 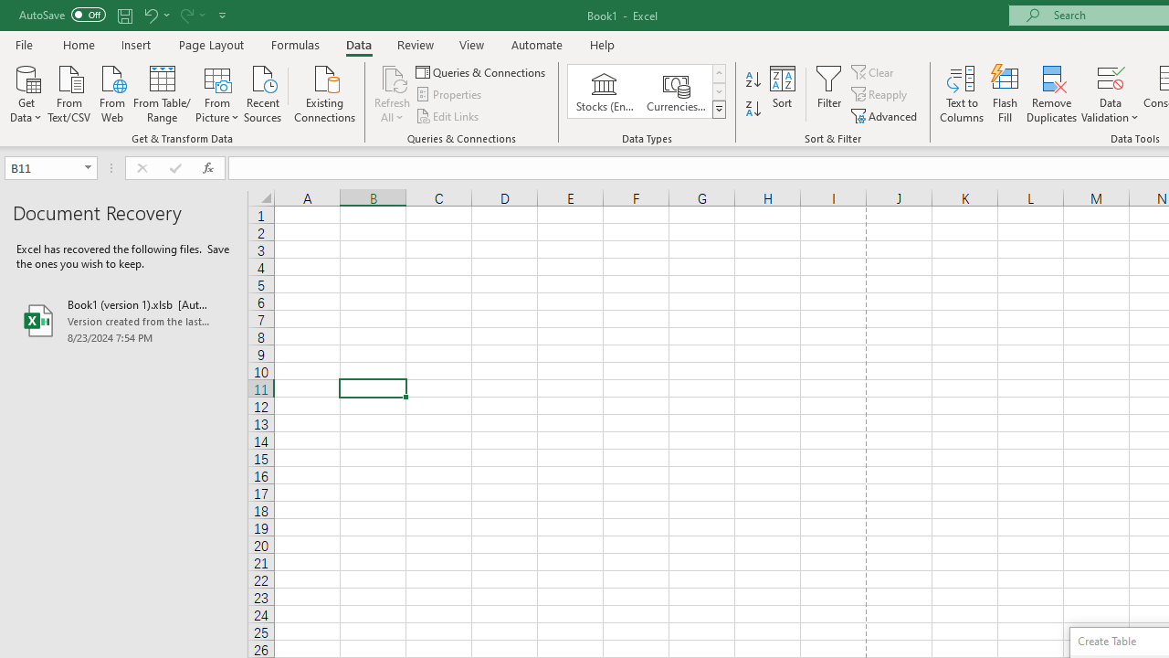 What do you see at coordinates (155, 15) in the screenshot?
I see `Undo` at bounding box center [155, 15].